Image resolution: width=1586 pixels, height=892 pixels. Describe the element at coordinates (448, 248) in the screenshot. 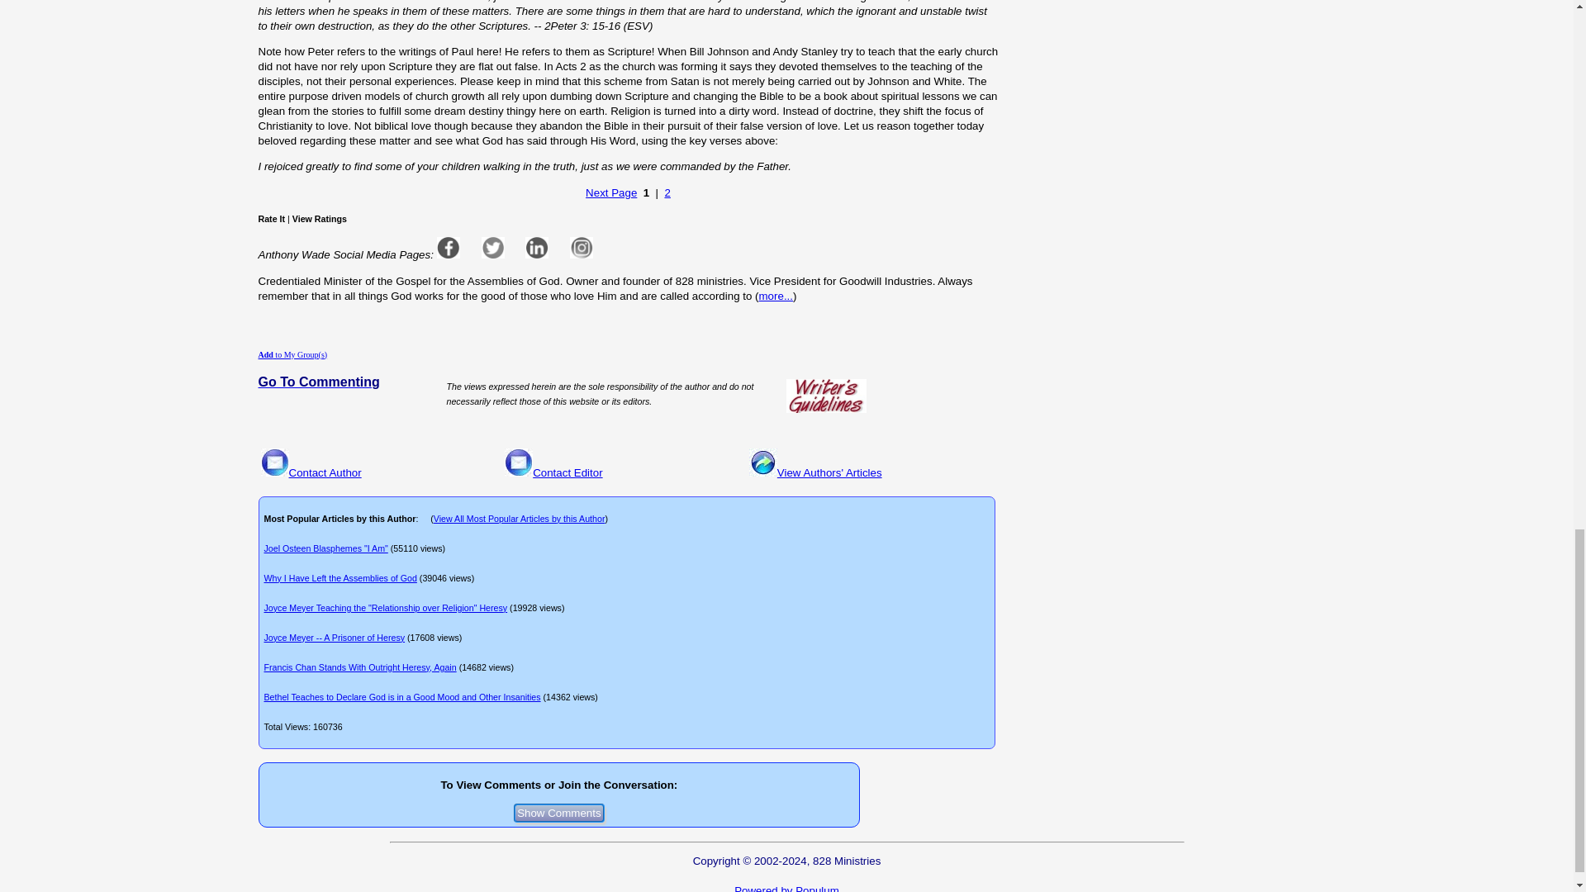

I see `Facebook page url on login Profile not filled in` at that location.